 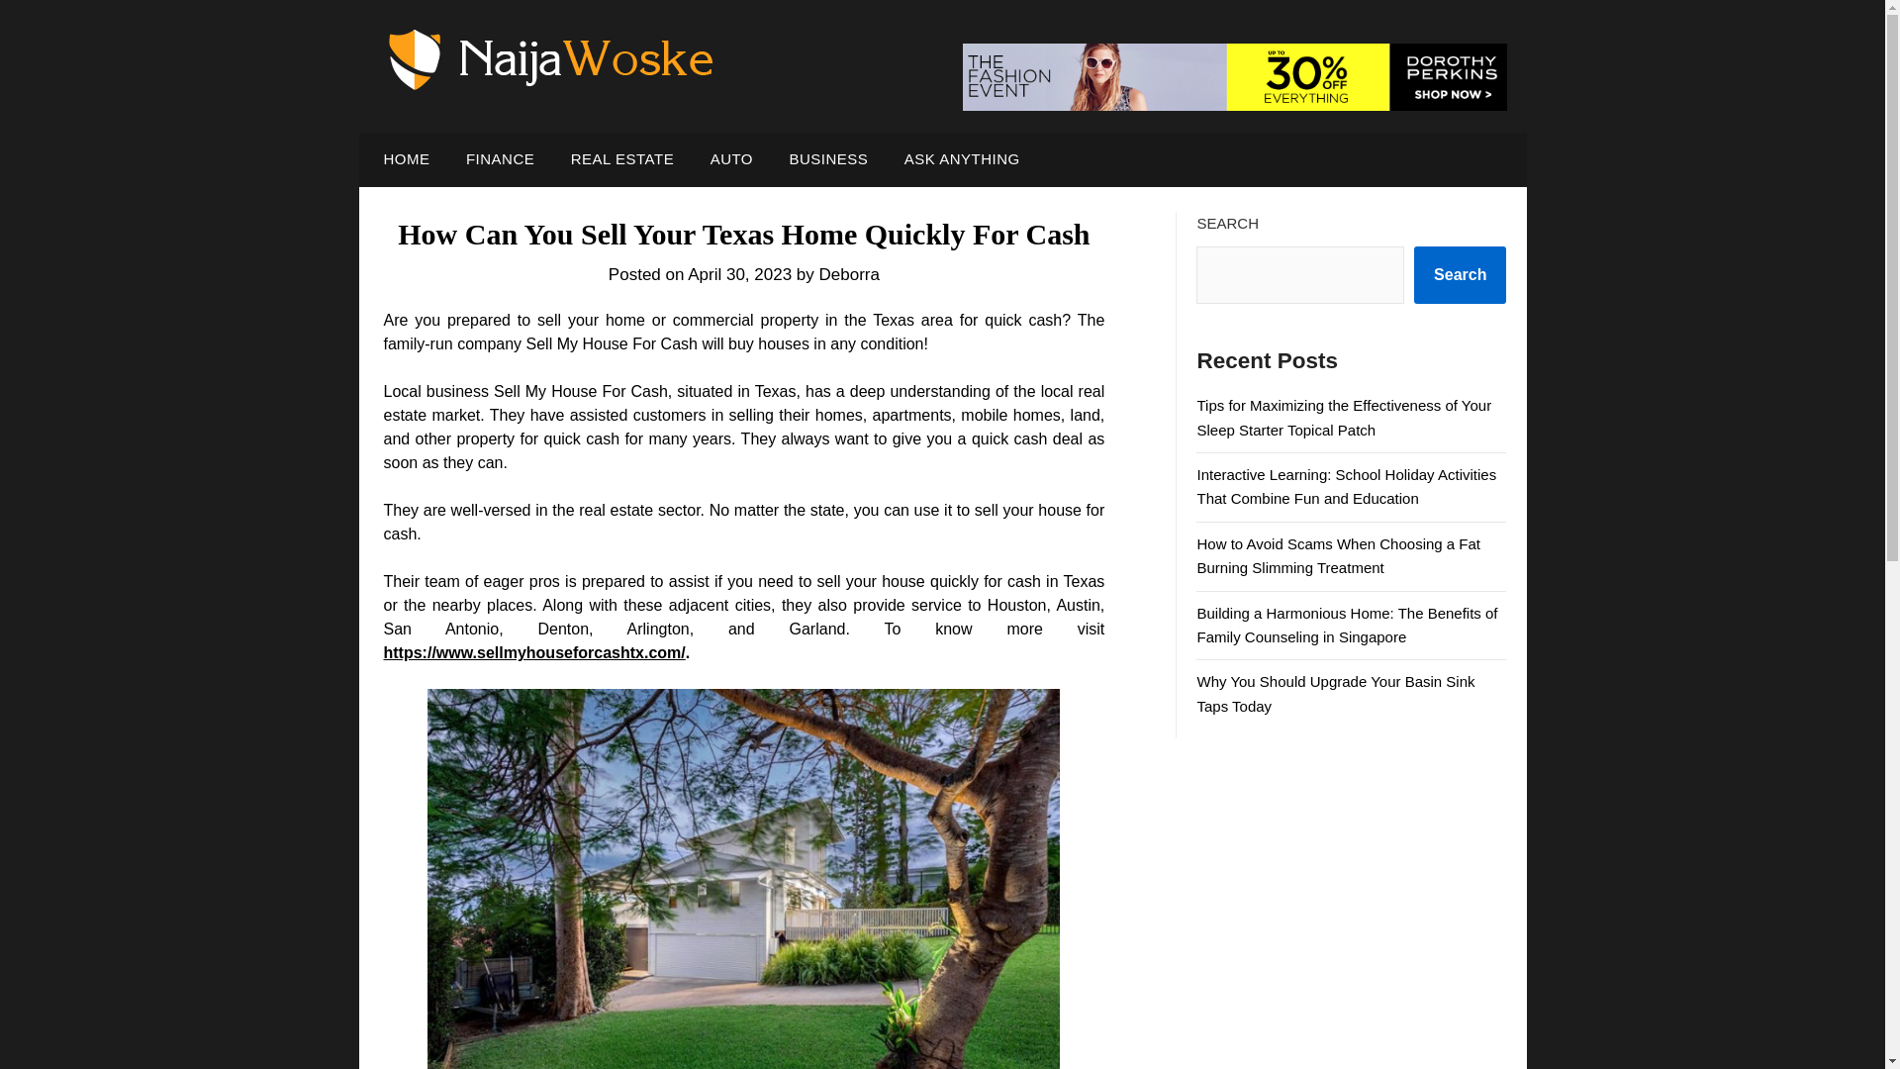 What do you see at coordinates (1335, 693) in the screenshot?
I see `Why You Should Upgrade Your Basin Sink Taps Today` at bounding box center [1335, 693].